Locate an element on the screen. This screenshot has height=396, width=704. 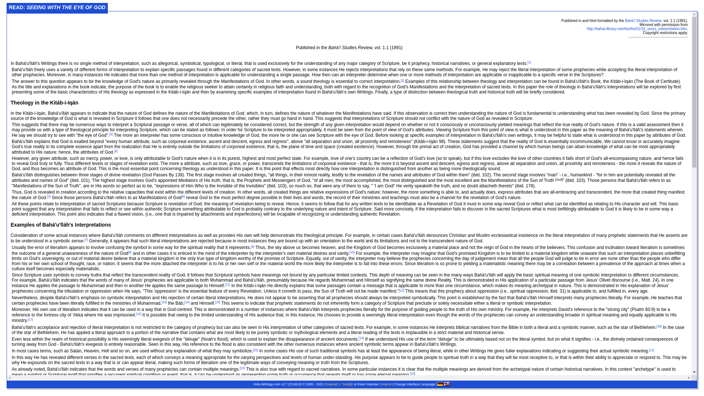
READ: SEEING WITH THE EYE OF GOD is located at coordinates (57, 7).